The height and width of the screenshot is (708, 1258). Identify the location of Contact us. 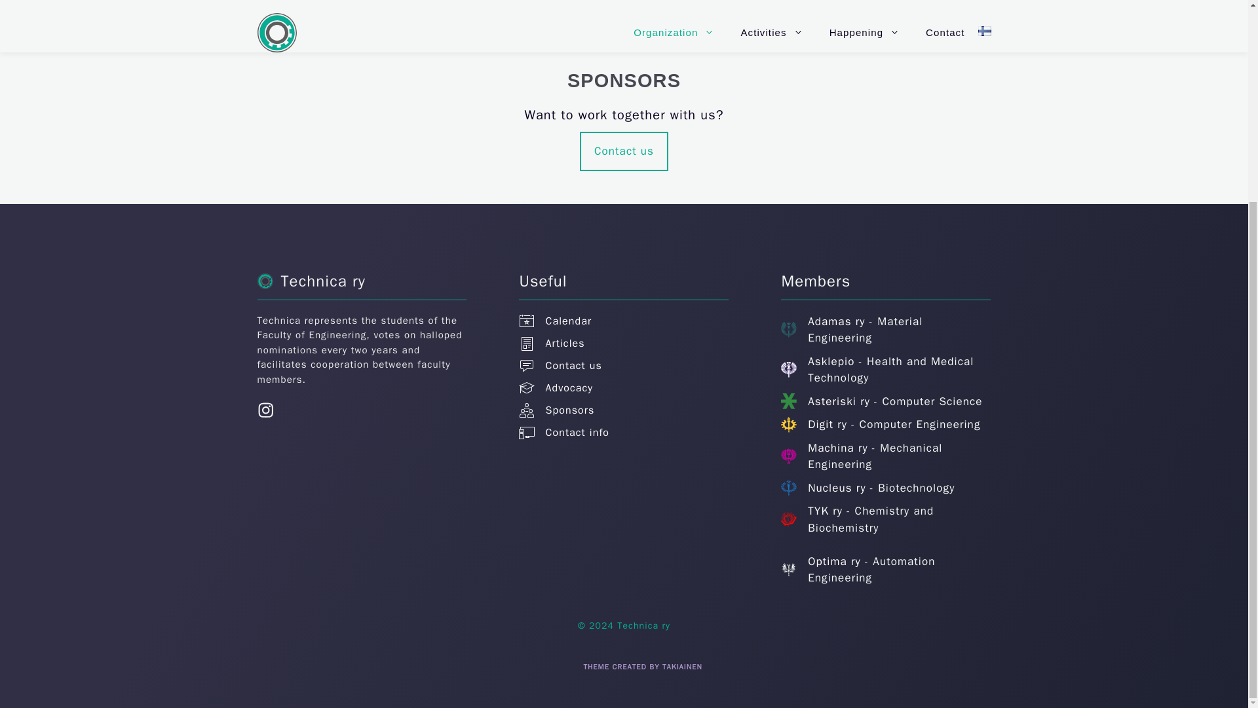
(624, 151).